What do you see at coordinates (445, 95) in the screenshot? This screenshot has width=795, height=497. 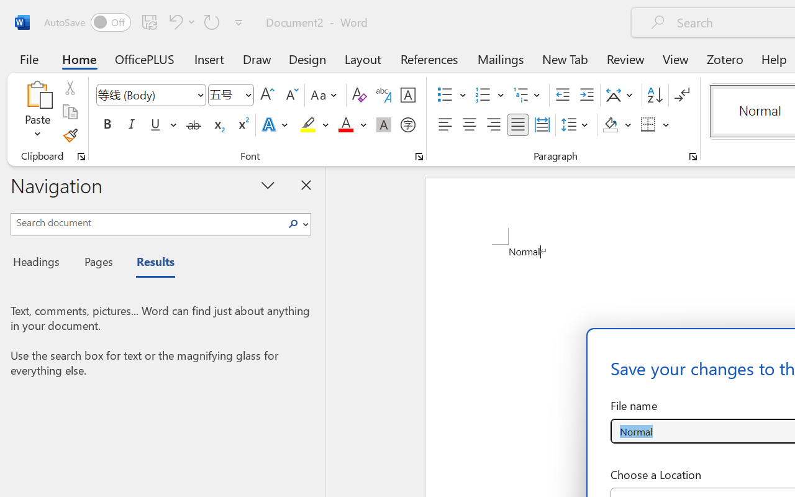 I see `Bullets` at bounding box center [445, 95].